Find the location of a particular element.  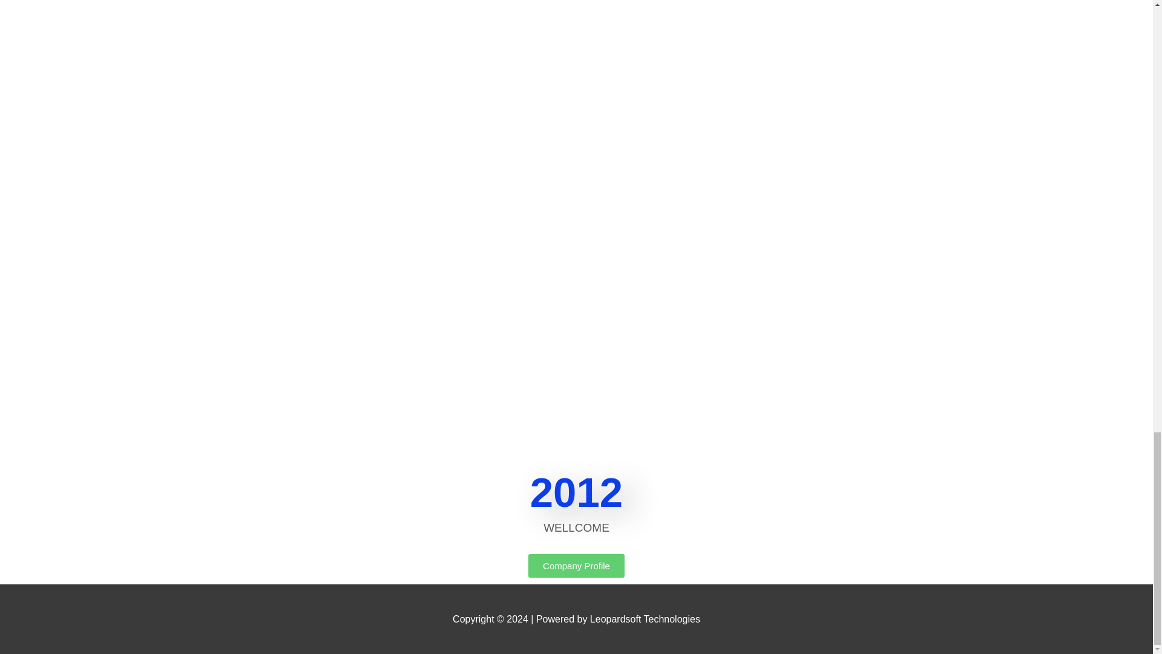

Company Profile is located at coordinates (576, 566).